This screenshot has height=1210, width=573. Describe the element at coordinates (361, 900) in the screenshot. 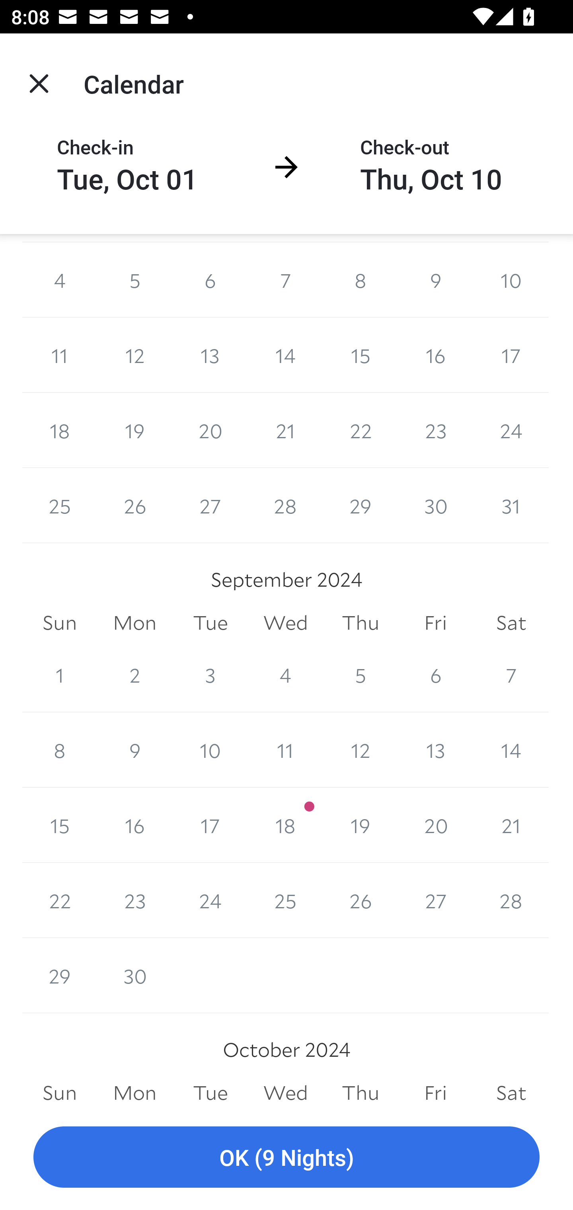

I see `26 26 September 2024` at that location.